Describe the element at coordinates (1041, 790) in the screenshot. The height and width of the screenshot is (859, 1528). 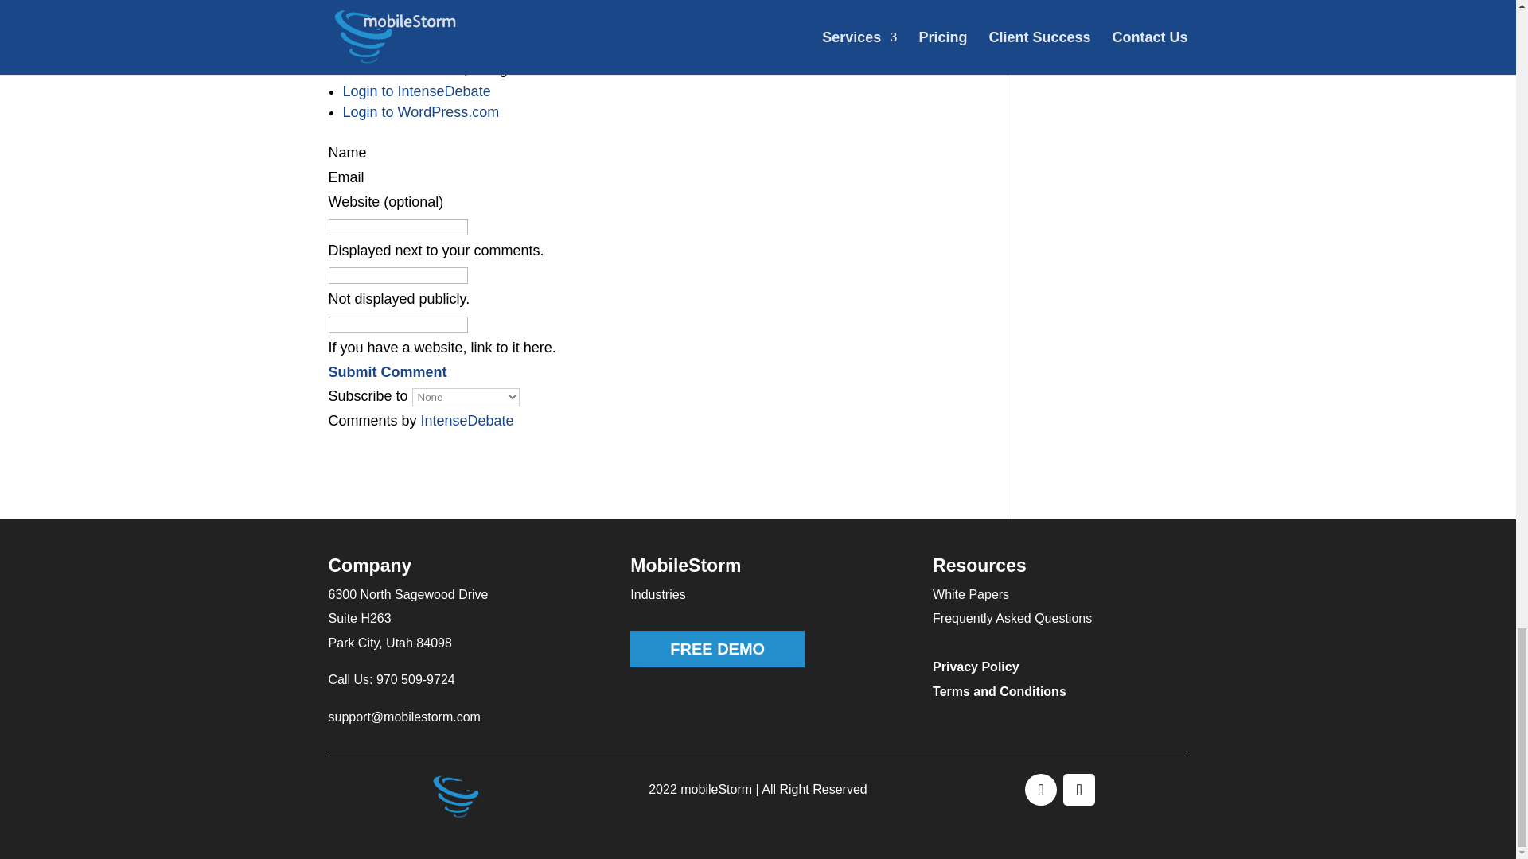
I see `Follow on Facebook` at that location.